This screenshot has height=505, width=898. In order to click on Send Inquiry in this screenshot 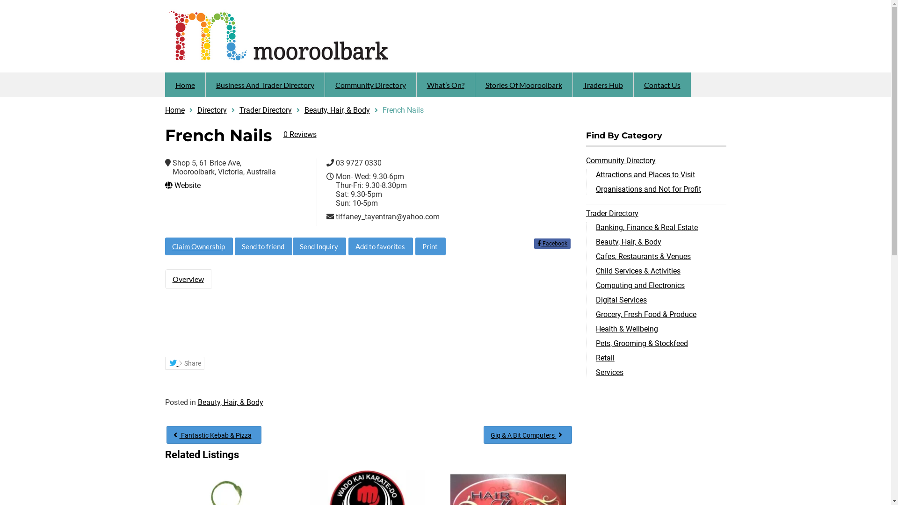, I will do `click(319, 246)`.